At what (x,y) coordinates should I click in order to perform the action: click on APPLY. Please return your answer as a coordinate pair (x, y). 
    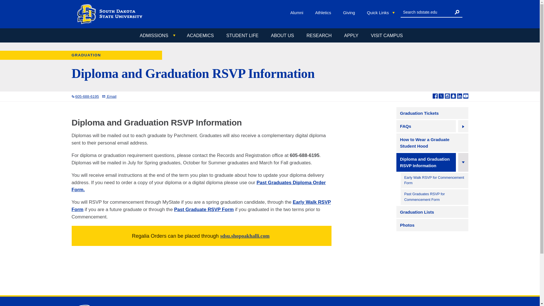
    Looking at the image, I should click on (351, 35).